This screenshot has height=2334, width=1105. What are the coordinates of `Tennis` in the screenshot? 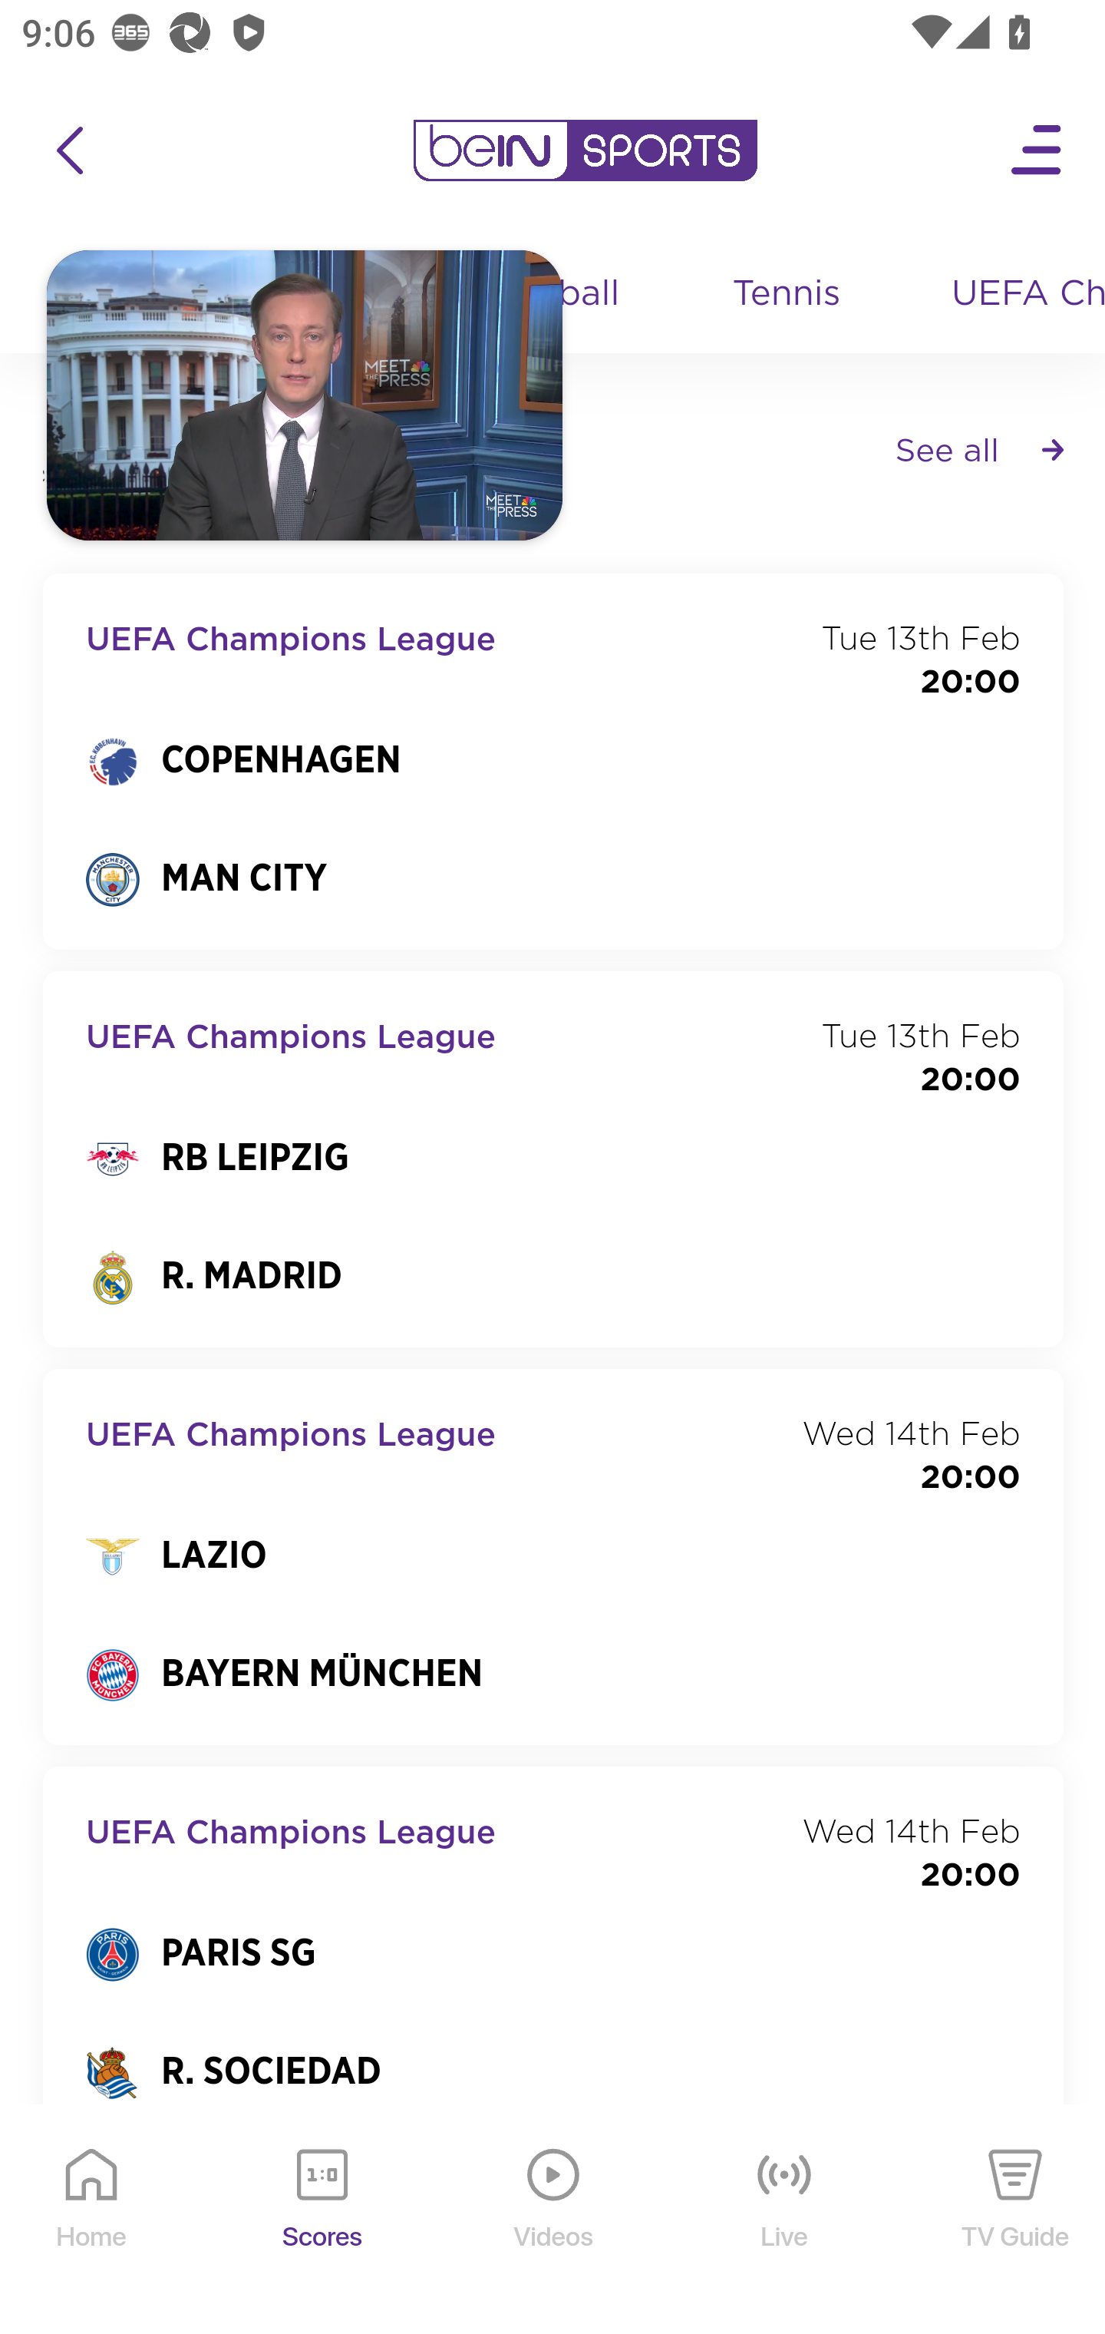 It's located at (788, 295).